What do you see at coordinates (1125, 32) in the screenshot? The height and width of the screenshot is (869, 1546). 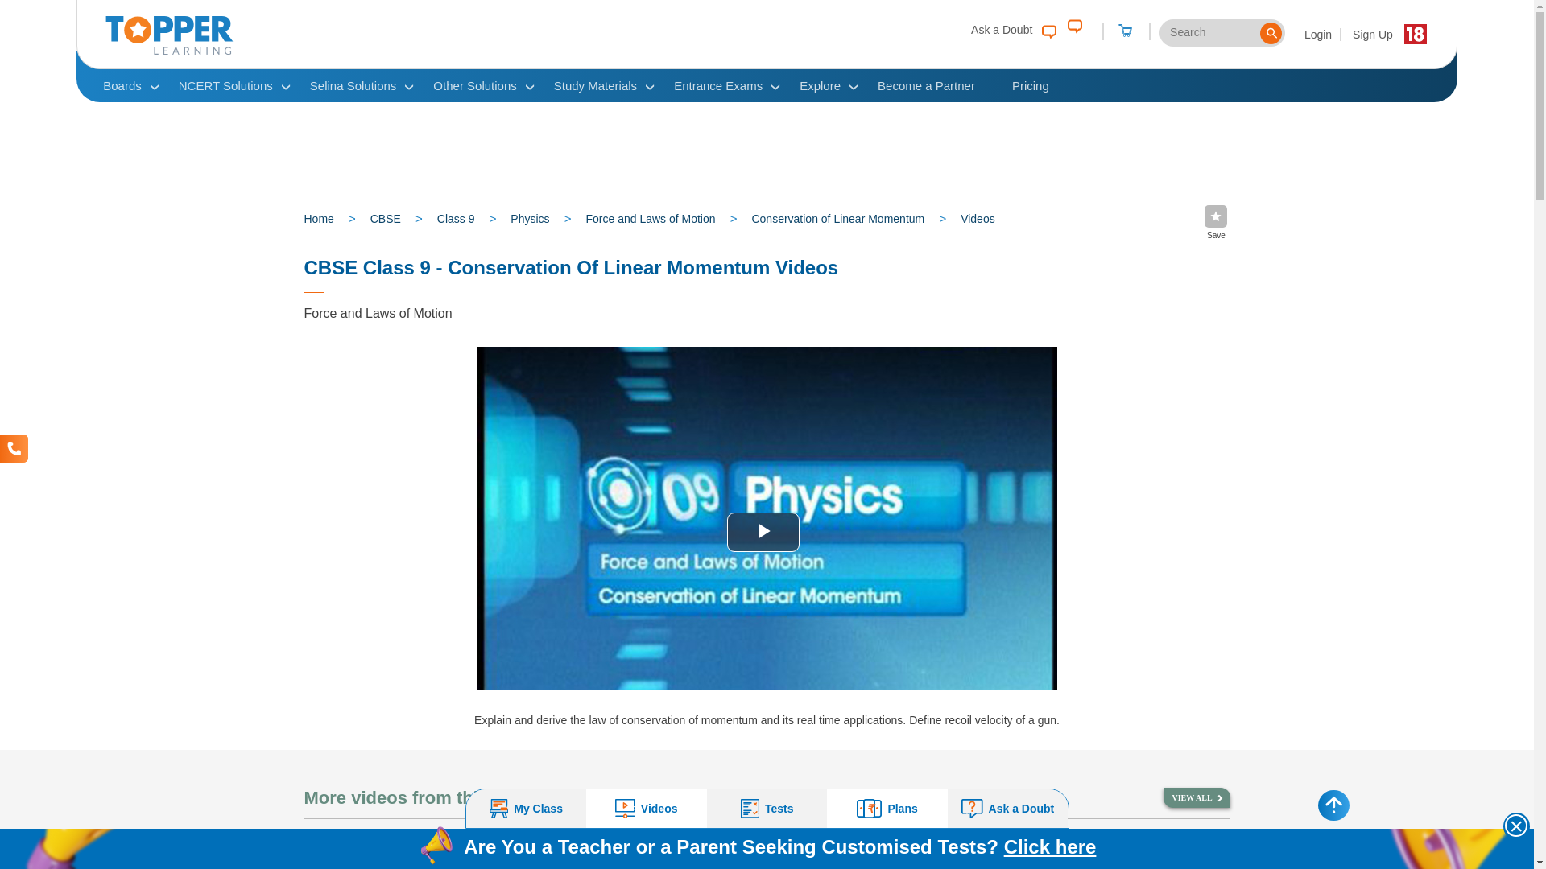 I see `Cart` at bounding box center [1125, 32].